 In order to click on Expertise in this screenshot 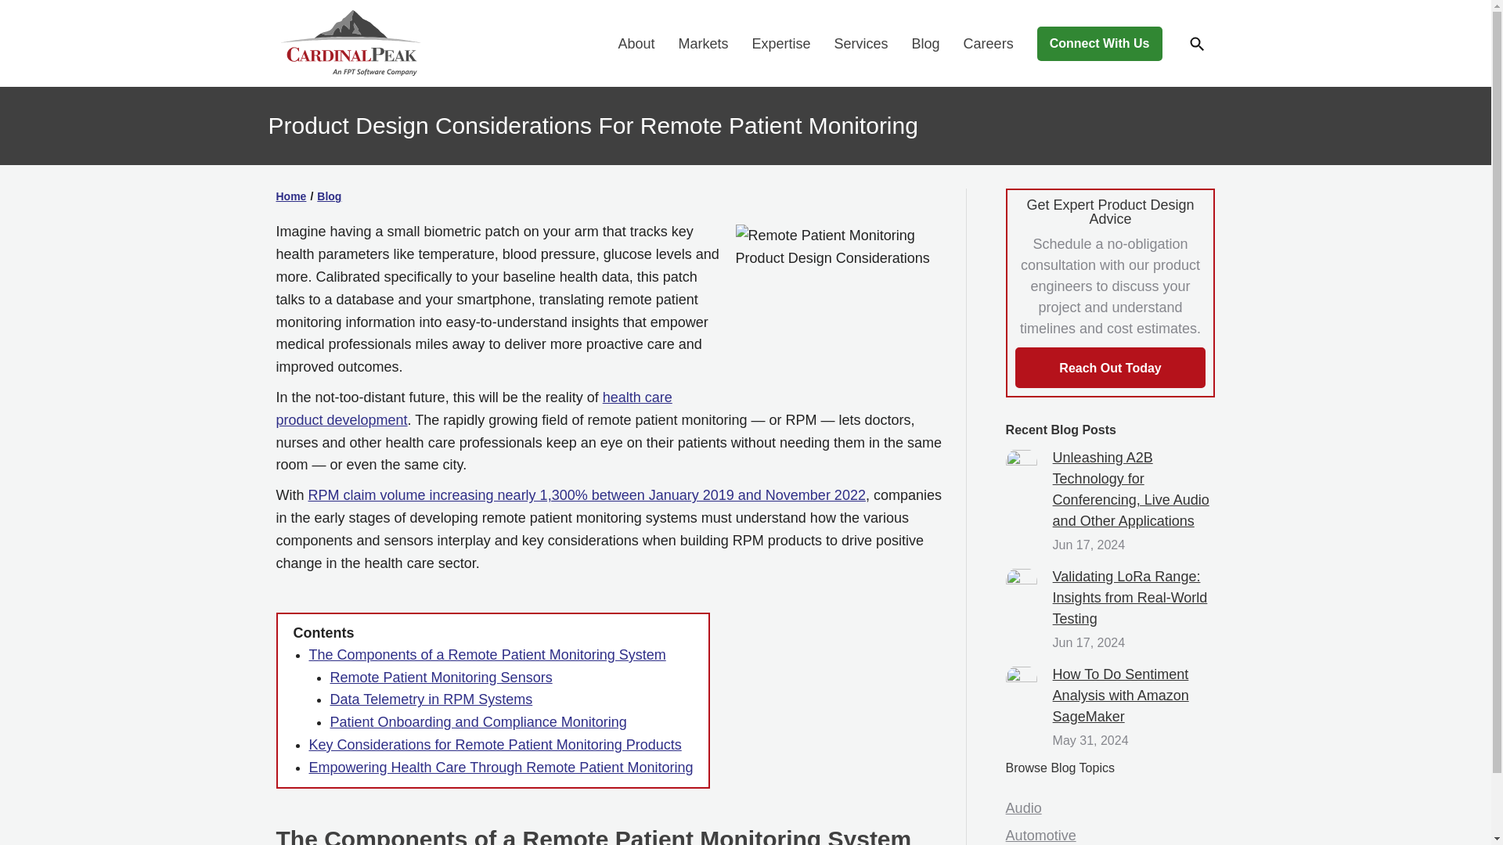, I will do `click(780, 44)`.